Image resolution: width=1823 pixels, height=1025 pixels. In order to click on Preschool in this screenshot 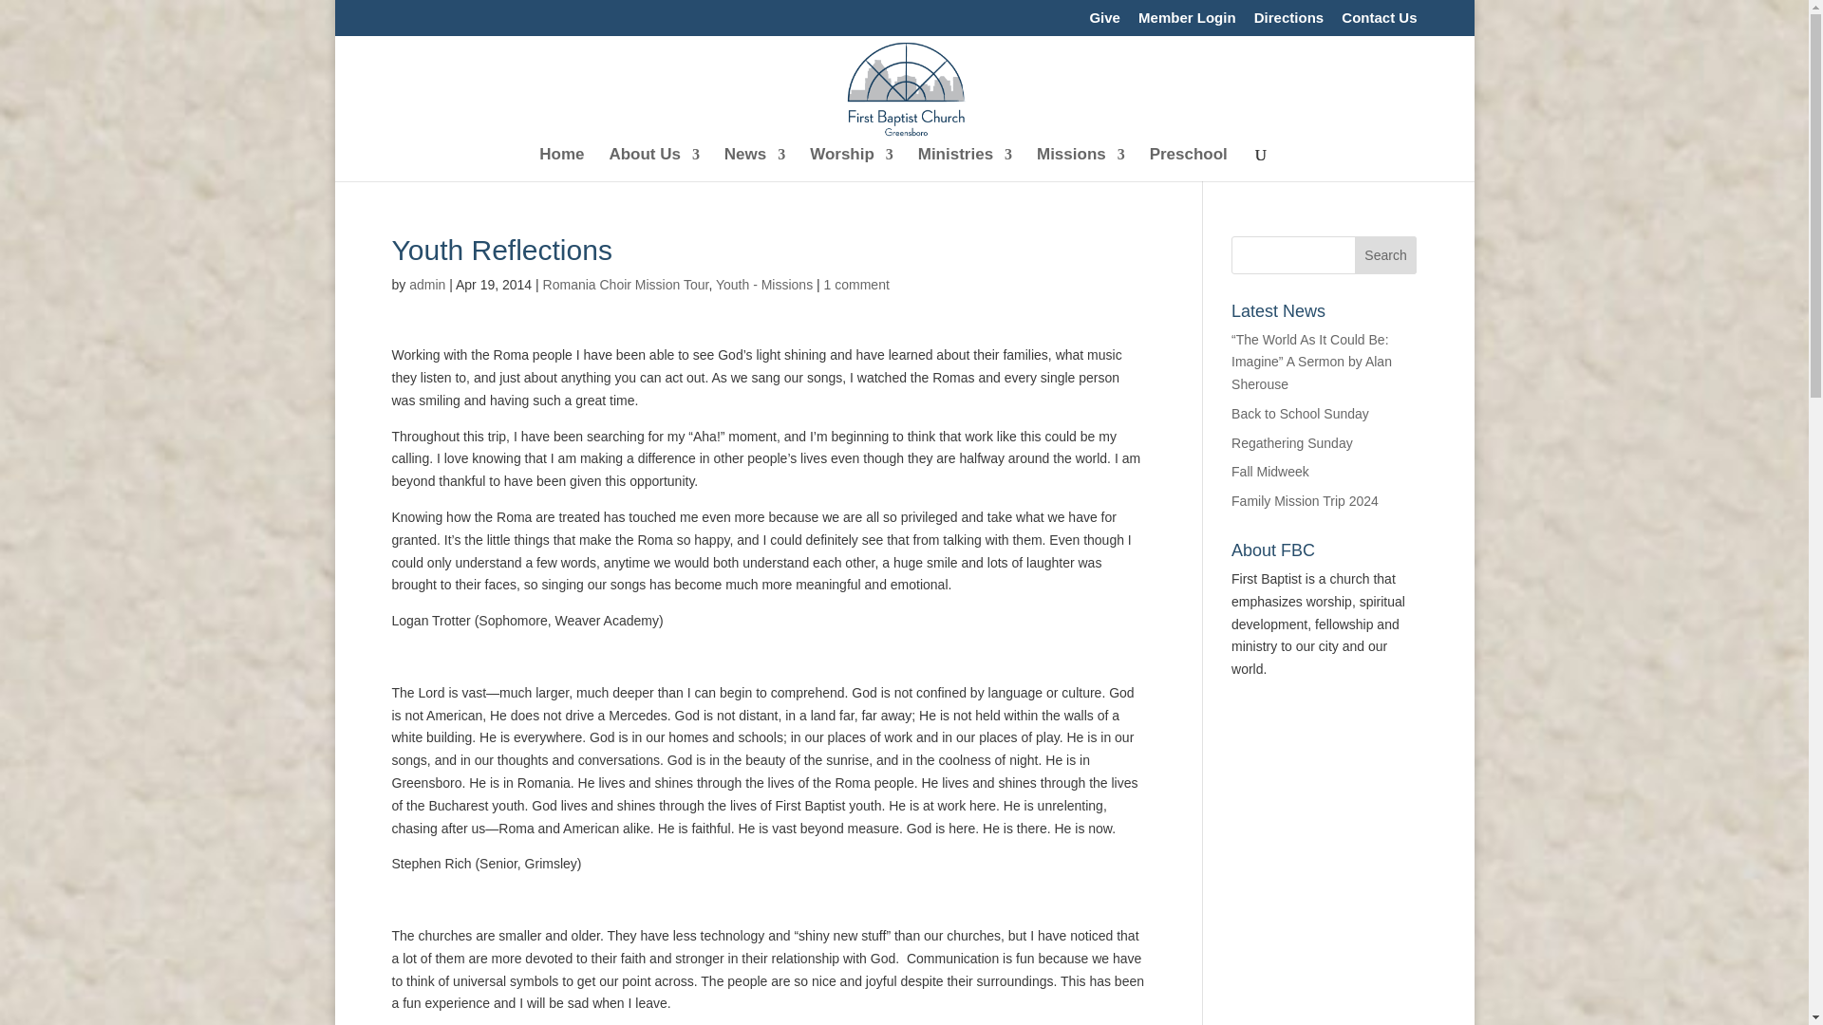, I will do `click(1189, 164)`.